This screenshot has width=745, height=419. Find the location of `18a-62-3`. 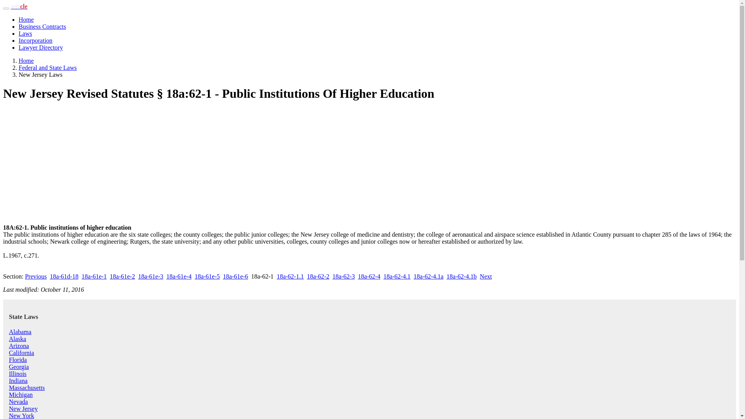

18a-62-3 is located at coordinates (344, 276).